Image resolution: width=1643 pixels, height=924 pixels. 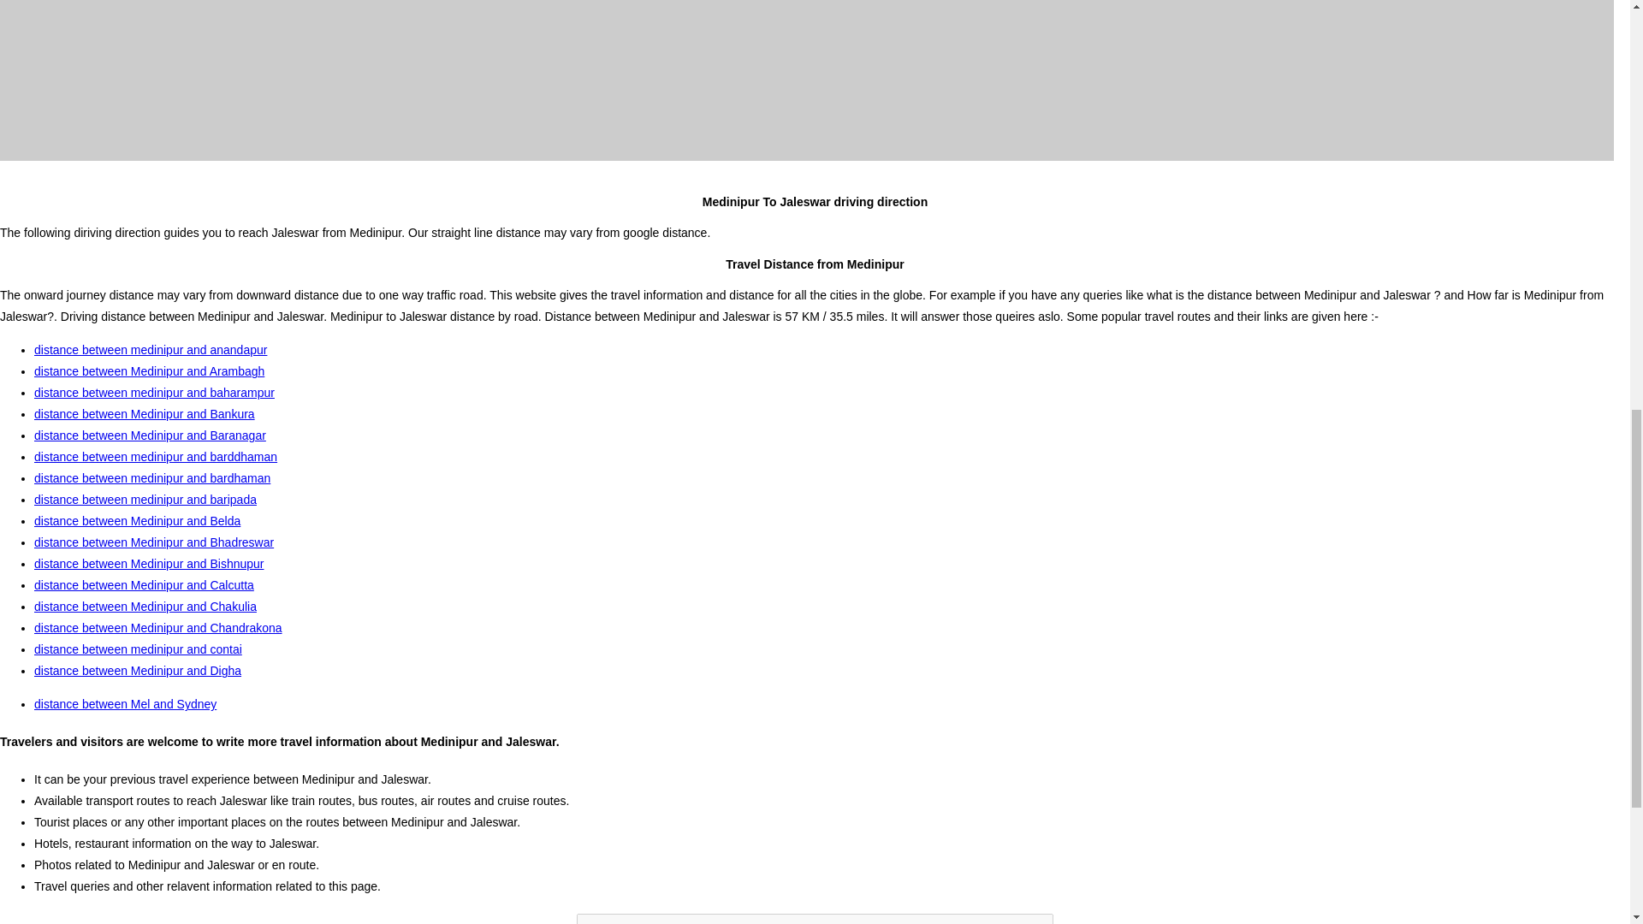 What do you see at coordinates (137, 520) in the screenshot?
I see `distance between Medinipur and Belda` at bounding box center [137, 520].